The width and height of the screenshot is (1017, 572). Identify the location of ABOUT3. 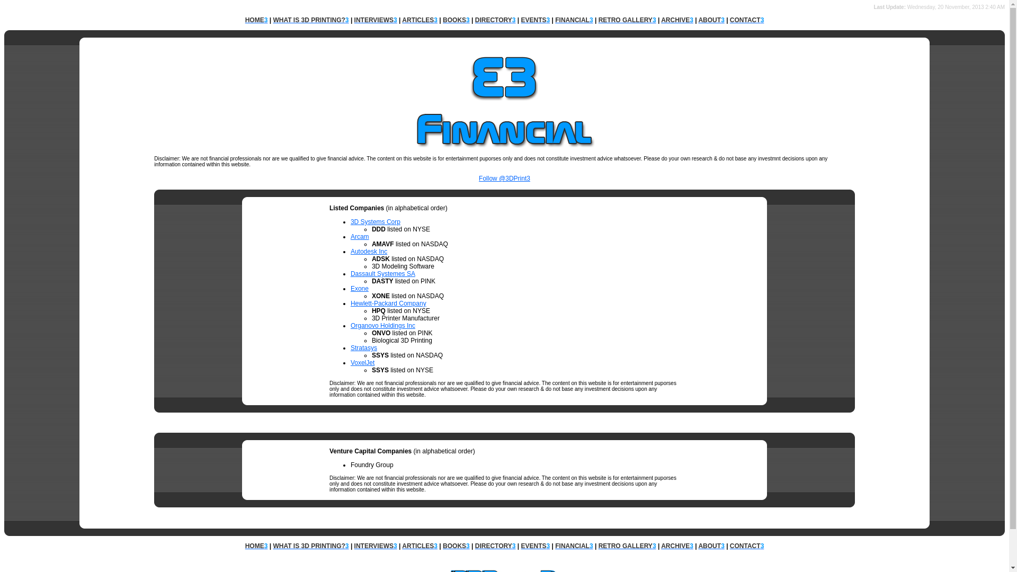
(711, 546).